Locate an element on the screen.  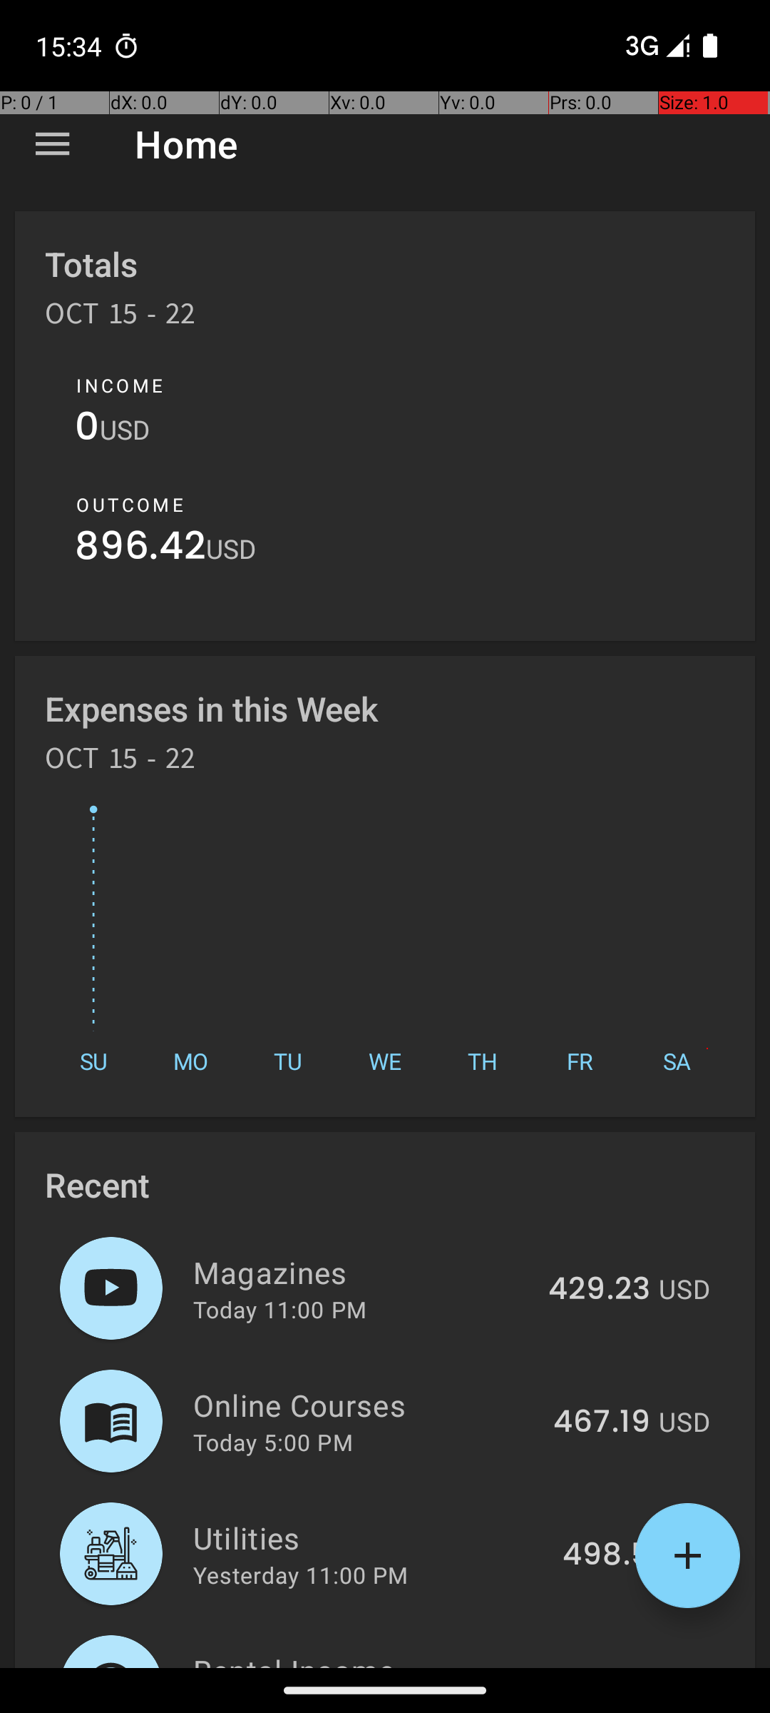
Yesterday 11:00 PM is located at coordinates (301, 1575).